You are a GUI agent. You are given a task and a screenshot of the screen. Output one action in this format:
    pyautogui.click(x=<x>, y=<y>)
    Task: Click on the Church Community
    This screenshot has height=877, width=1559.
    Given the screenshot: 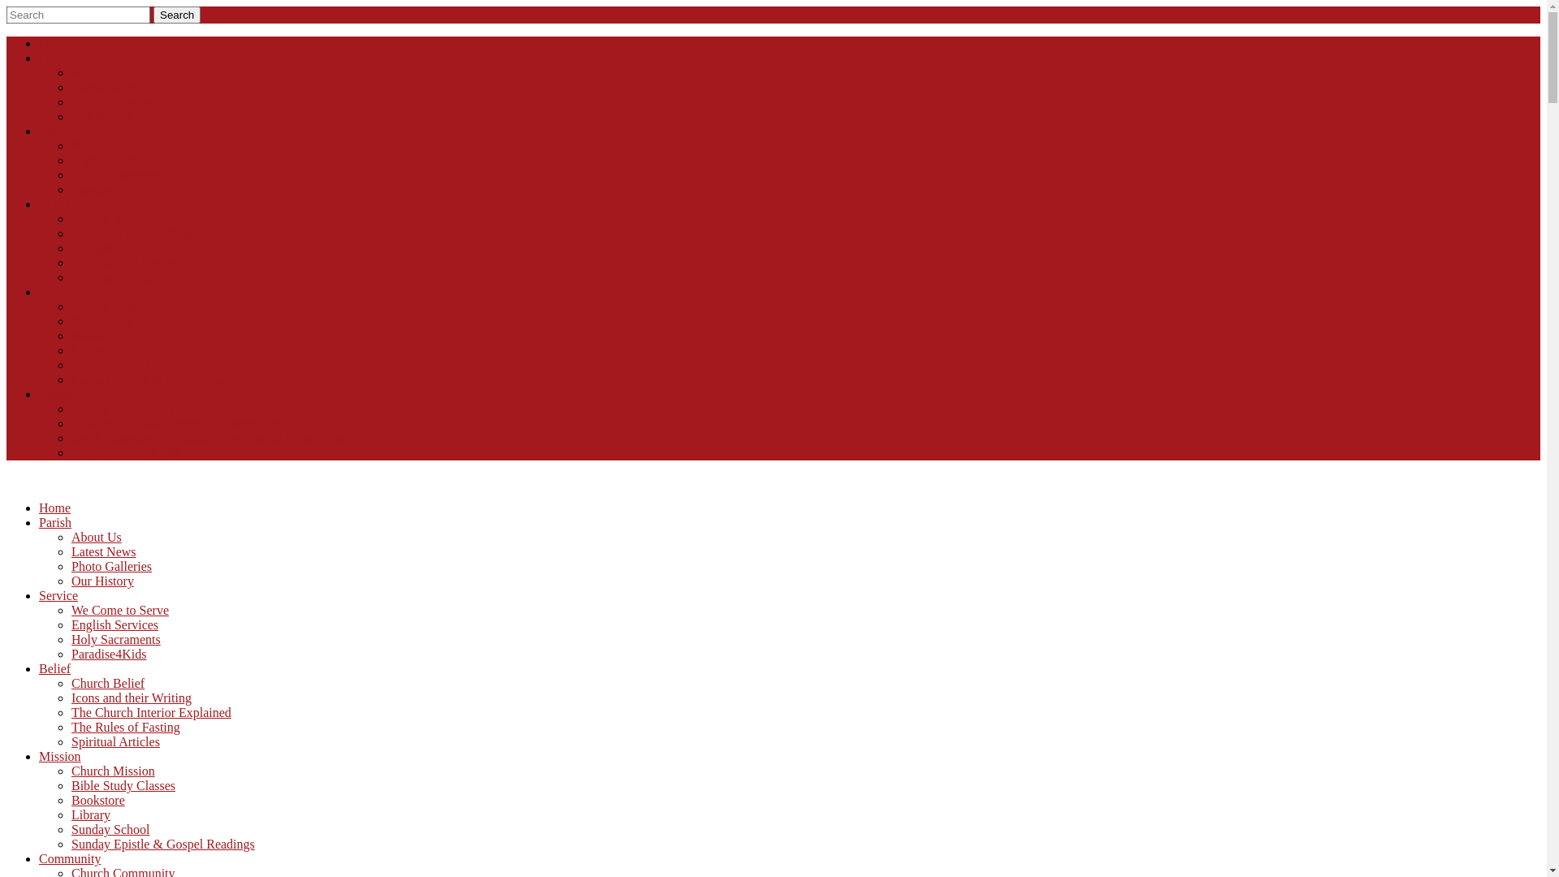 What is the action you would take?
    pyautogui.click(x=123, y=409)
    